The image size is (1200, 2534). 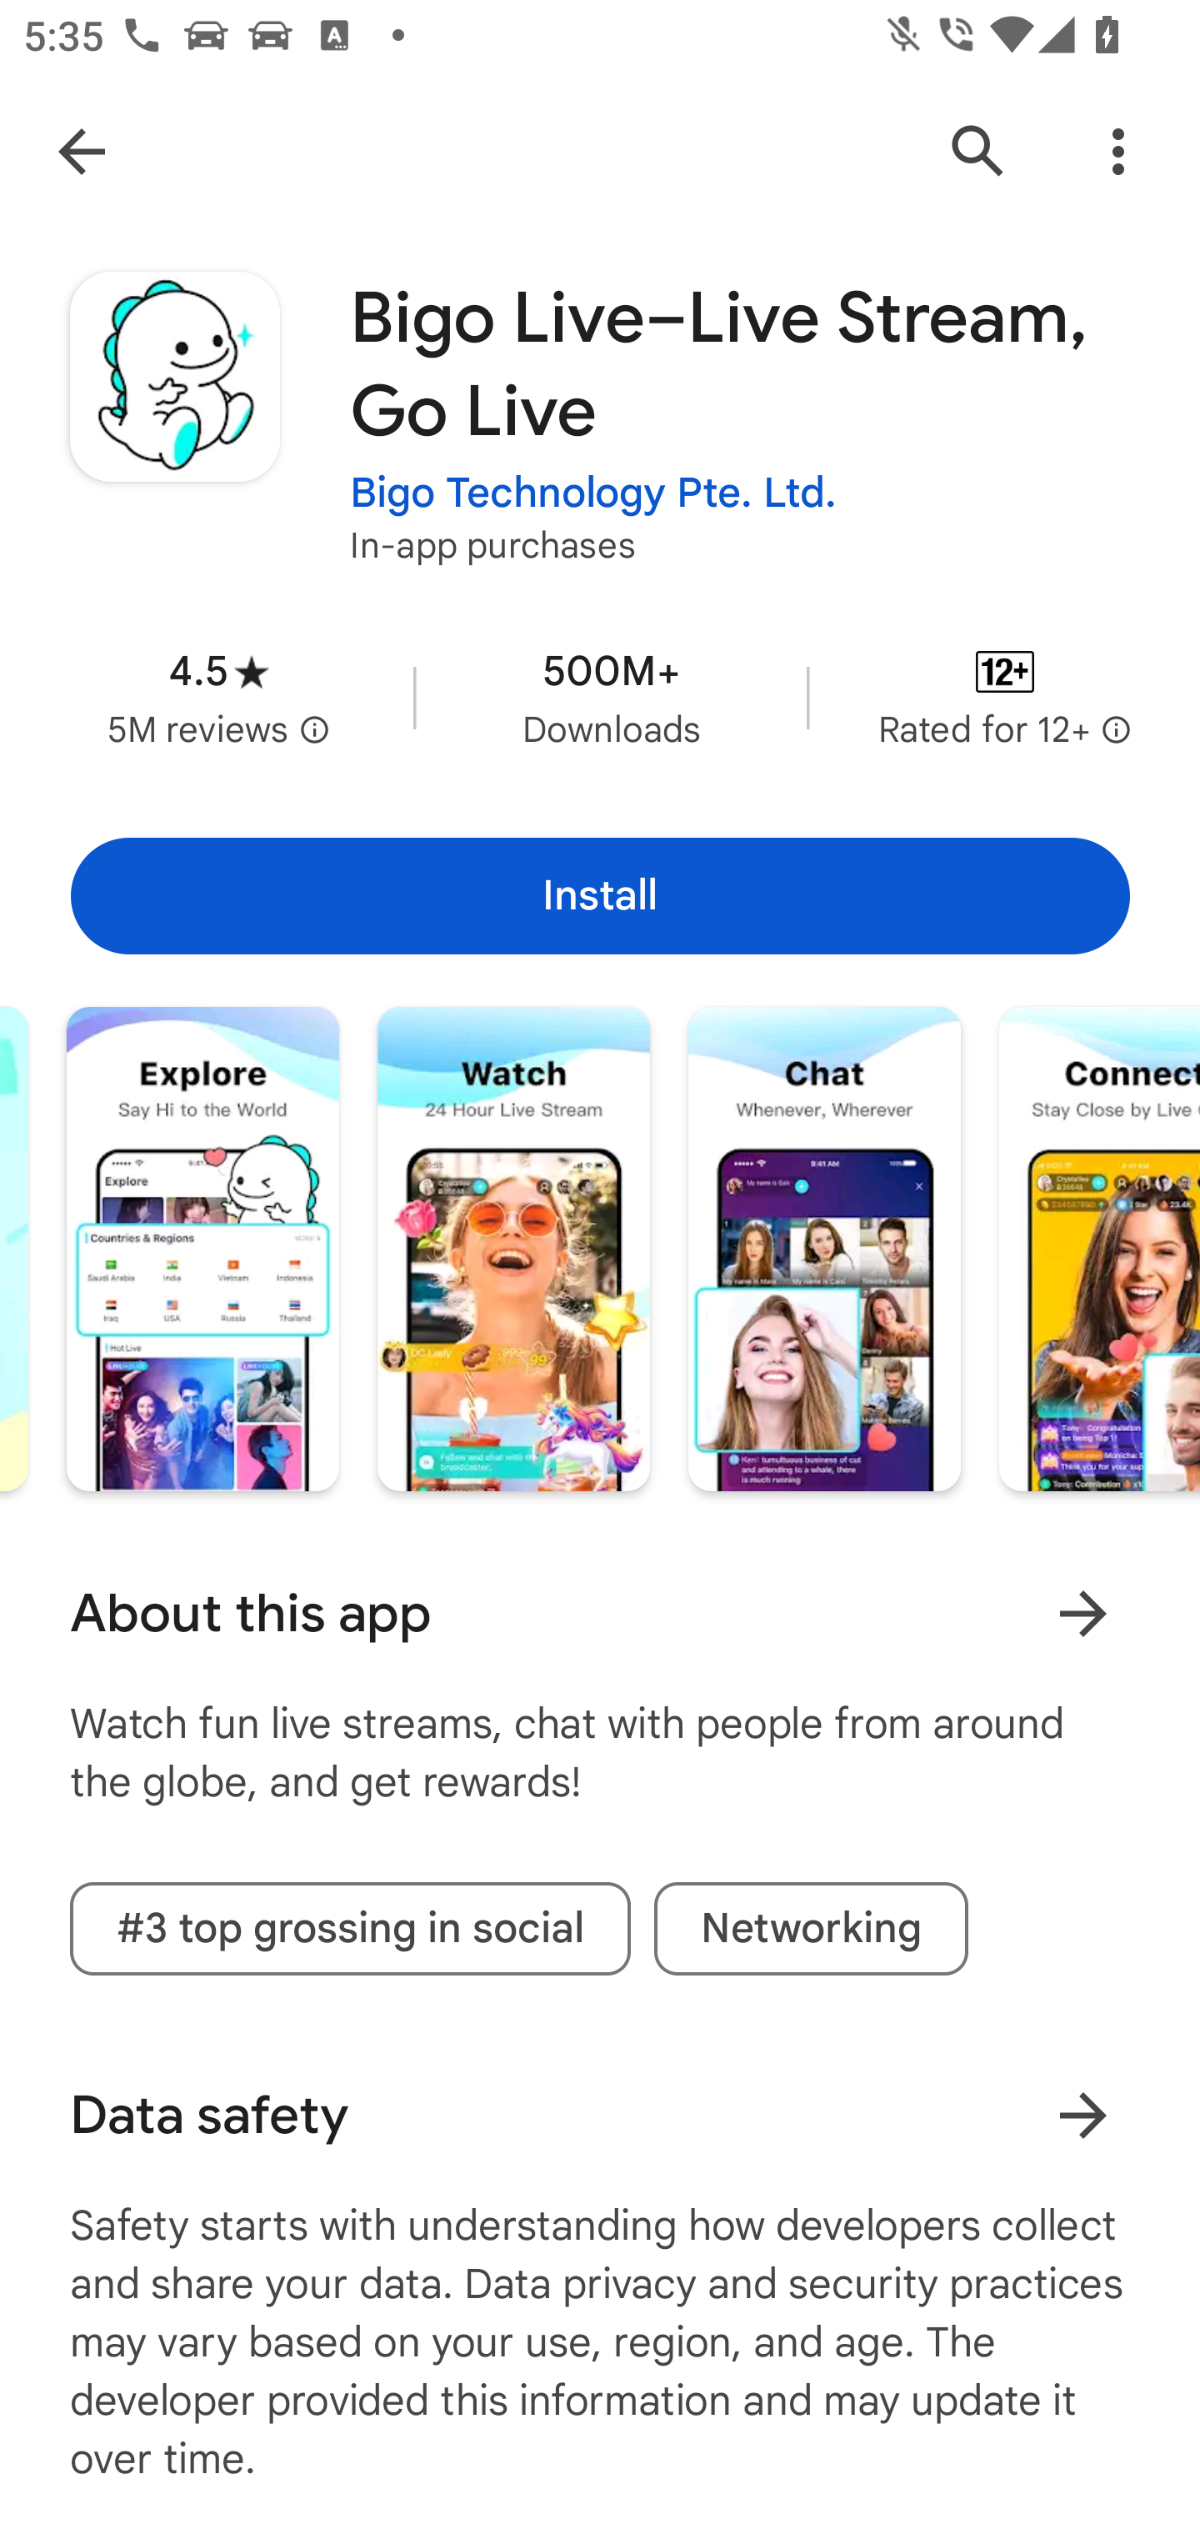 I want to click on Content rating Rated for 12+, so click(x=1005, y=697).